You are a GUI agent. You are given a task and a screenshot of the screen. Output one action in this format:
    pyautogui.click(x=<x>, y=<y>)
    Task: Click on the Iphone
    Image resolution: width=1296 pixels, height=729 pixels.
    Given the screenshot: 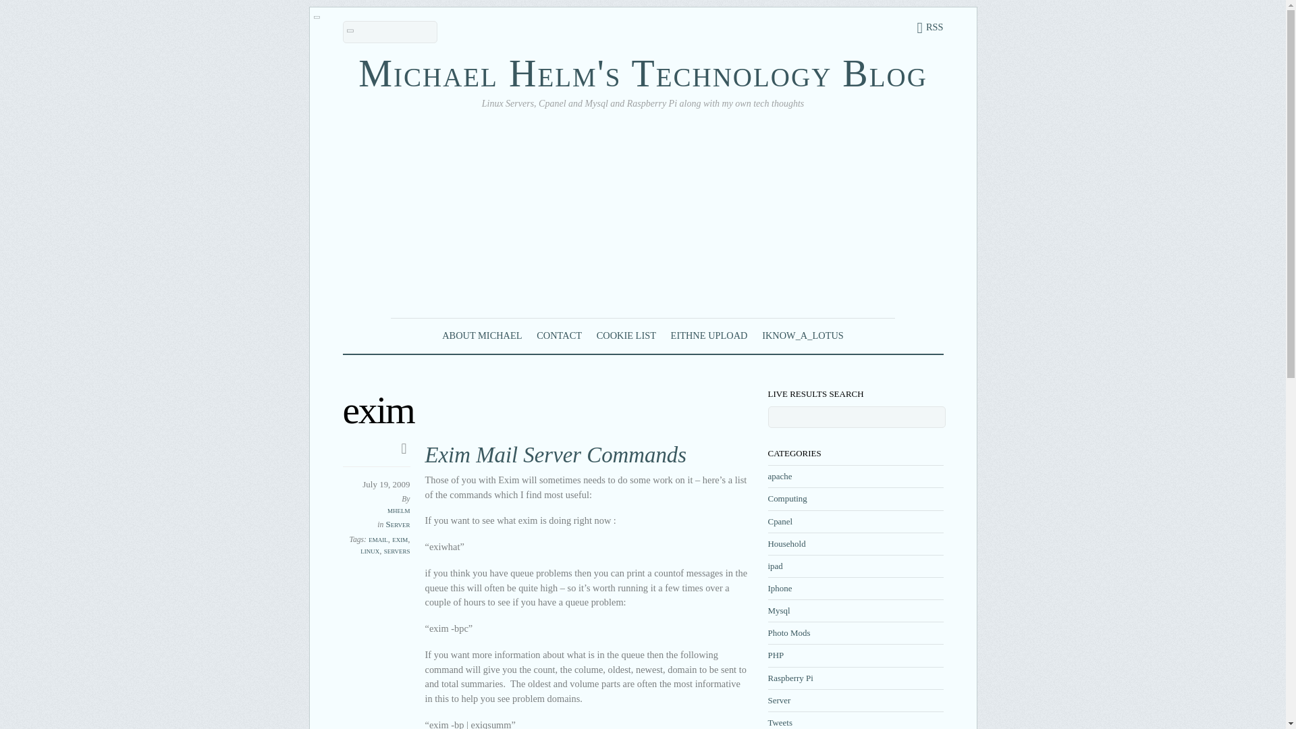 What is the action you would take?
    pyautogui.click(x=780, y=589)
    